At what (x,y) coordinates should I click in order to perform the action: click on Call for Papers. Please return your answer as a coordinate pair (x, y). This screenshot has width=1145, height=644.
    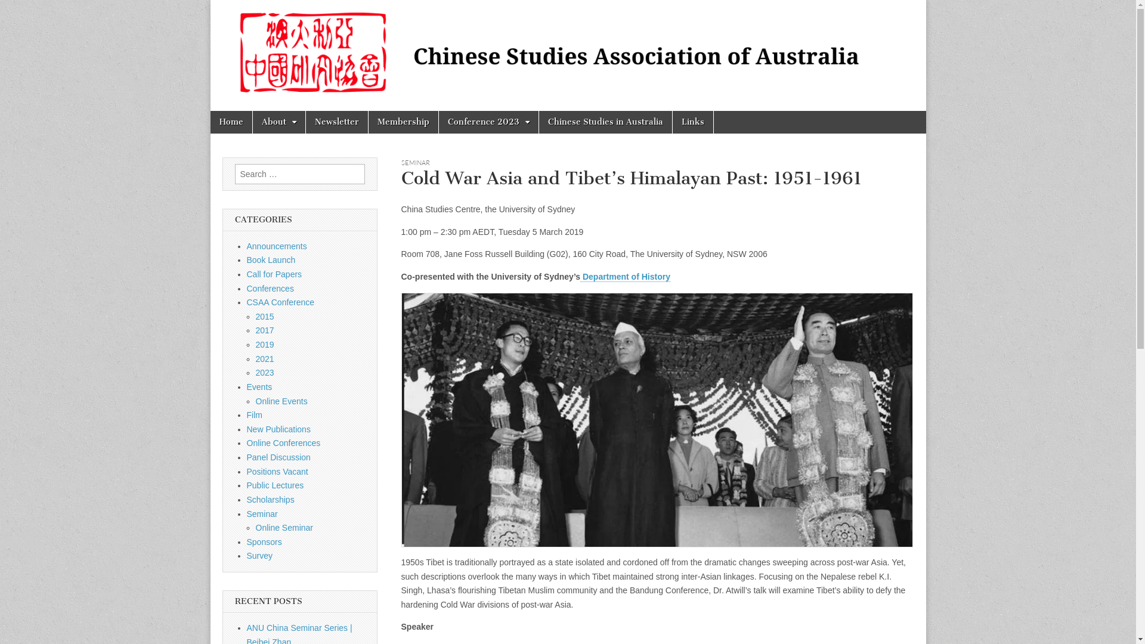
    Looking at the image, I should click on (274, 274).